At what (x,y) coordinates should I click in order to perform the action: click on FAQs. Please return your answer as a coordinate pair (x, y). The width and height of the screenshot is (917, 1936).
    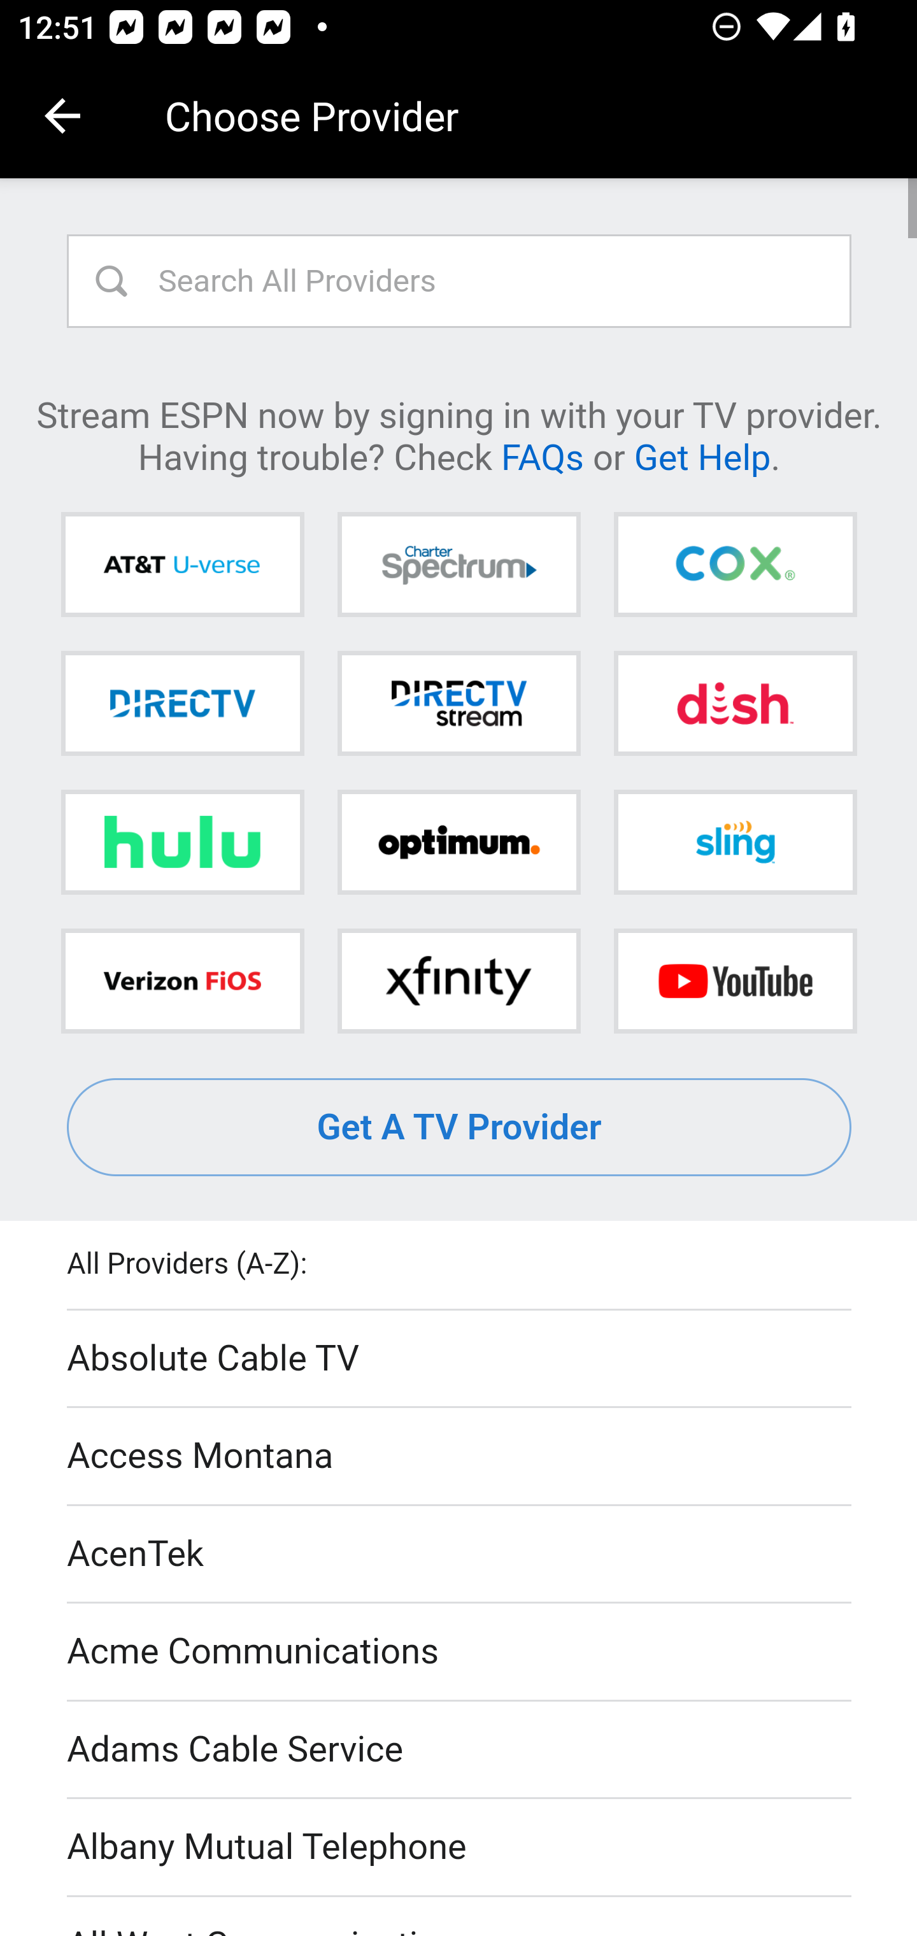
    Looking at the image, I should click on (541, 455).